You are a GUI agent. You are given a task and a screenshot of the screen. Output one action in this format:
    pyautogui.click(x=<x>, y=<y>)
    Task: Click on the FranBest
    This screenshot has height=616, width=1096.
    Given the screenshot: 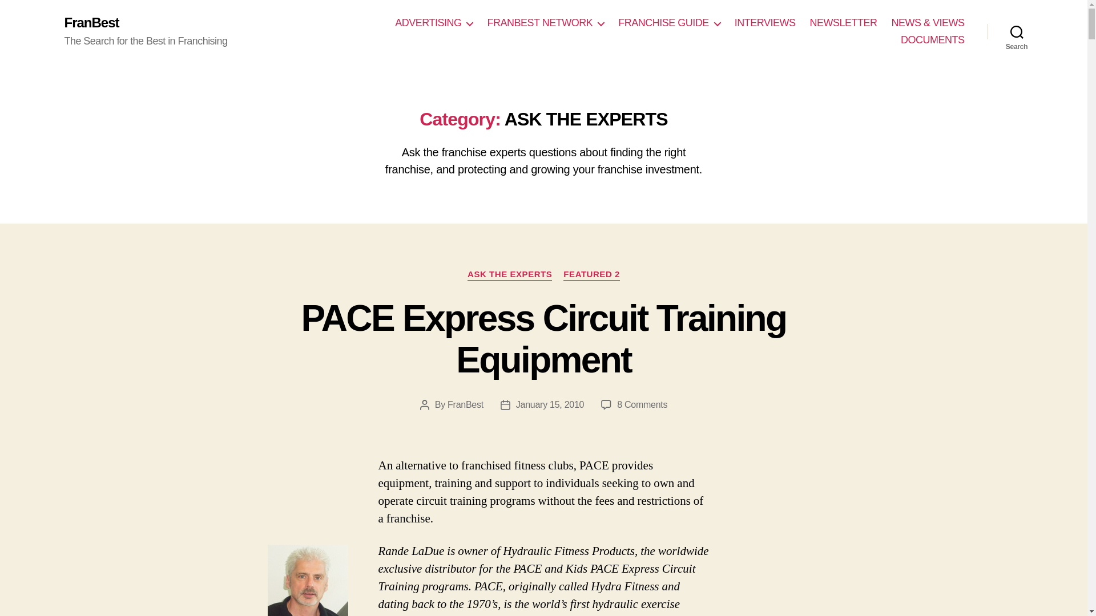 What is the action you would take?
    pyautogui.click(x=91, y=23)
    